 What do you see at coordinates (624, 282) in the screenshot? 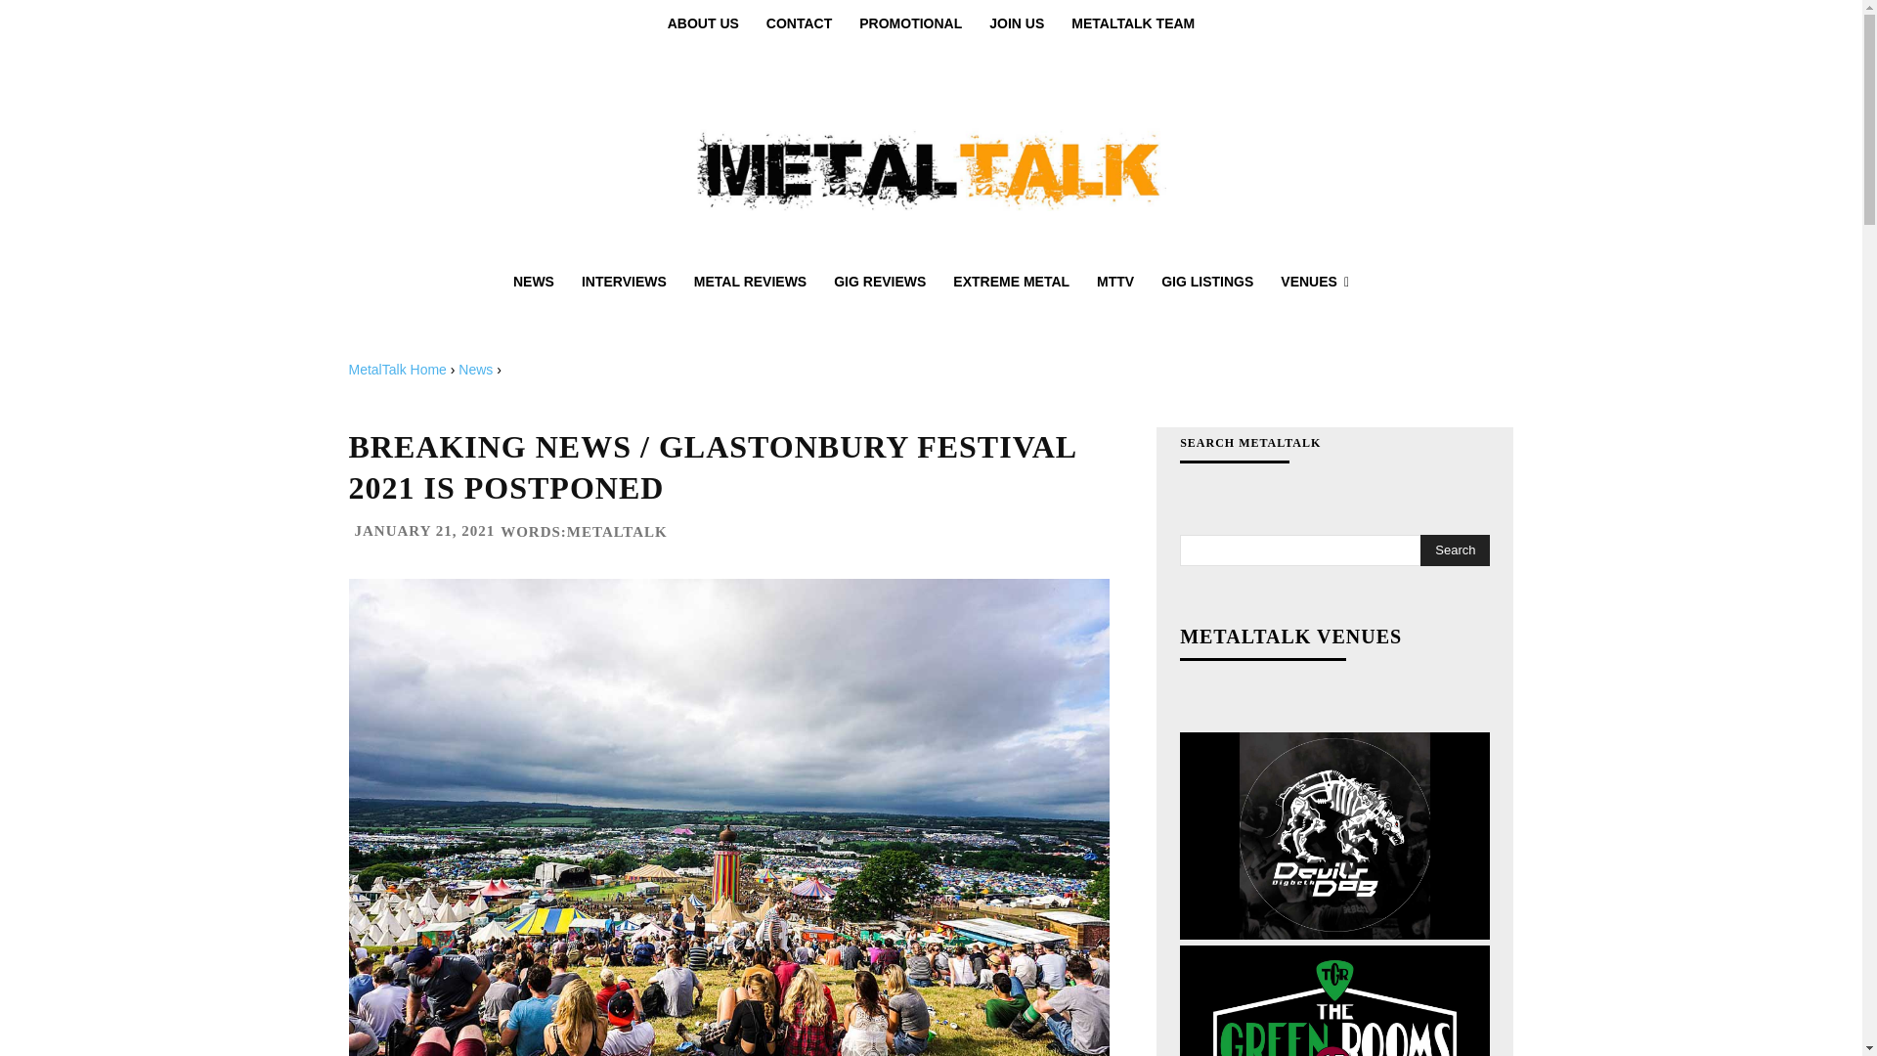
I see `INTERVIEWS` at bounding box center [624, 282].